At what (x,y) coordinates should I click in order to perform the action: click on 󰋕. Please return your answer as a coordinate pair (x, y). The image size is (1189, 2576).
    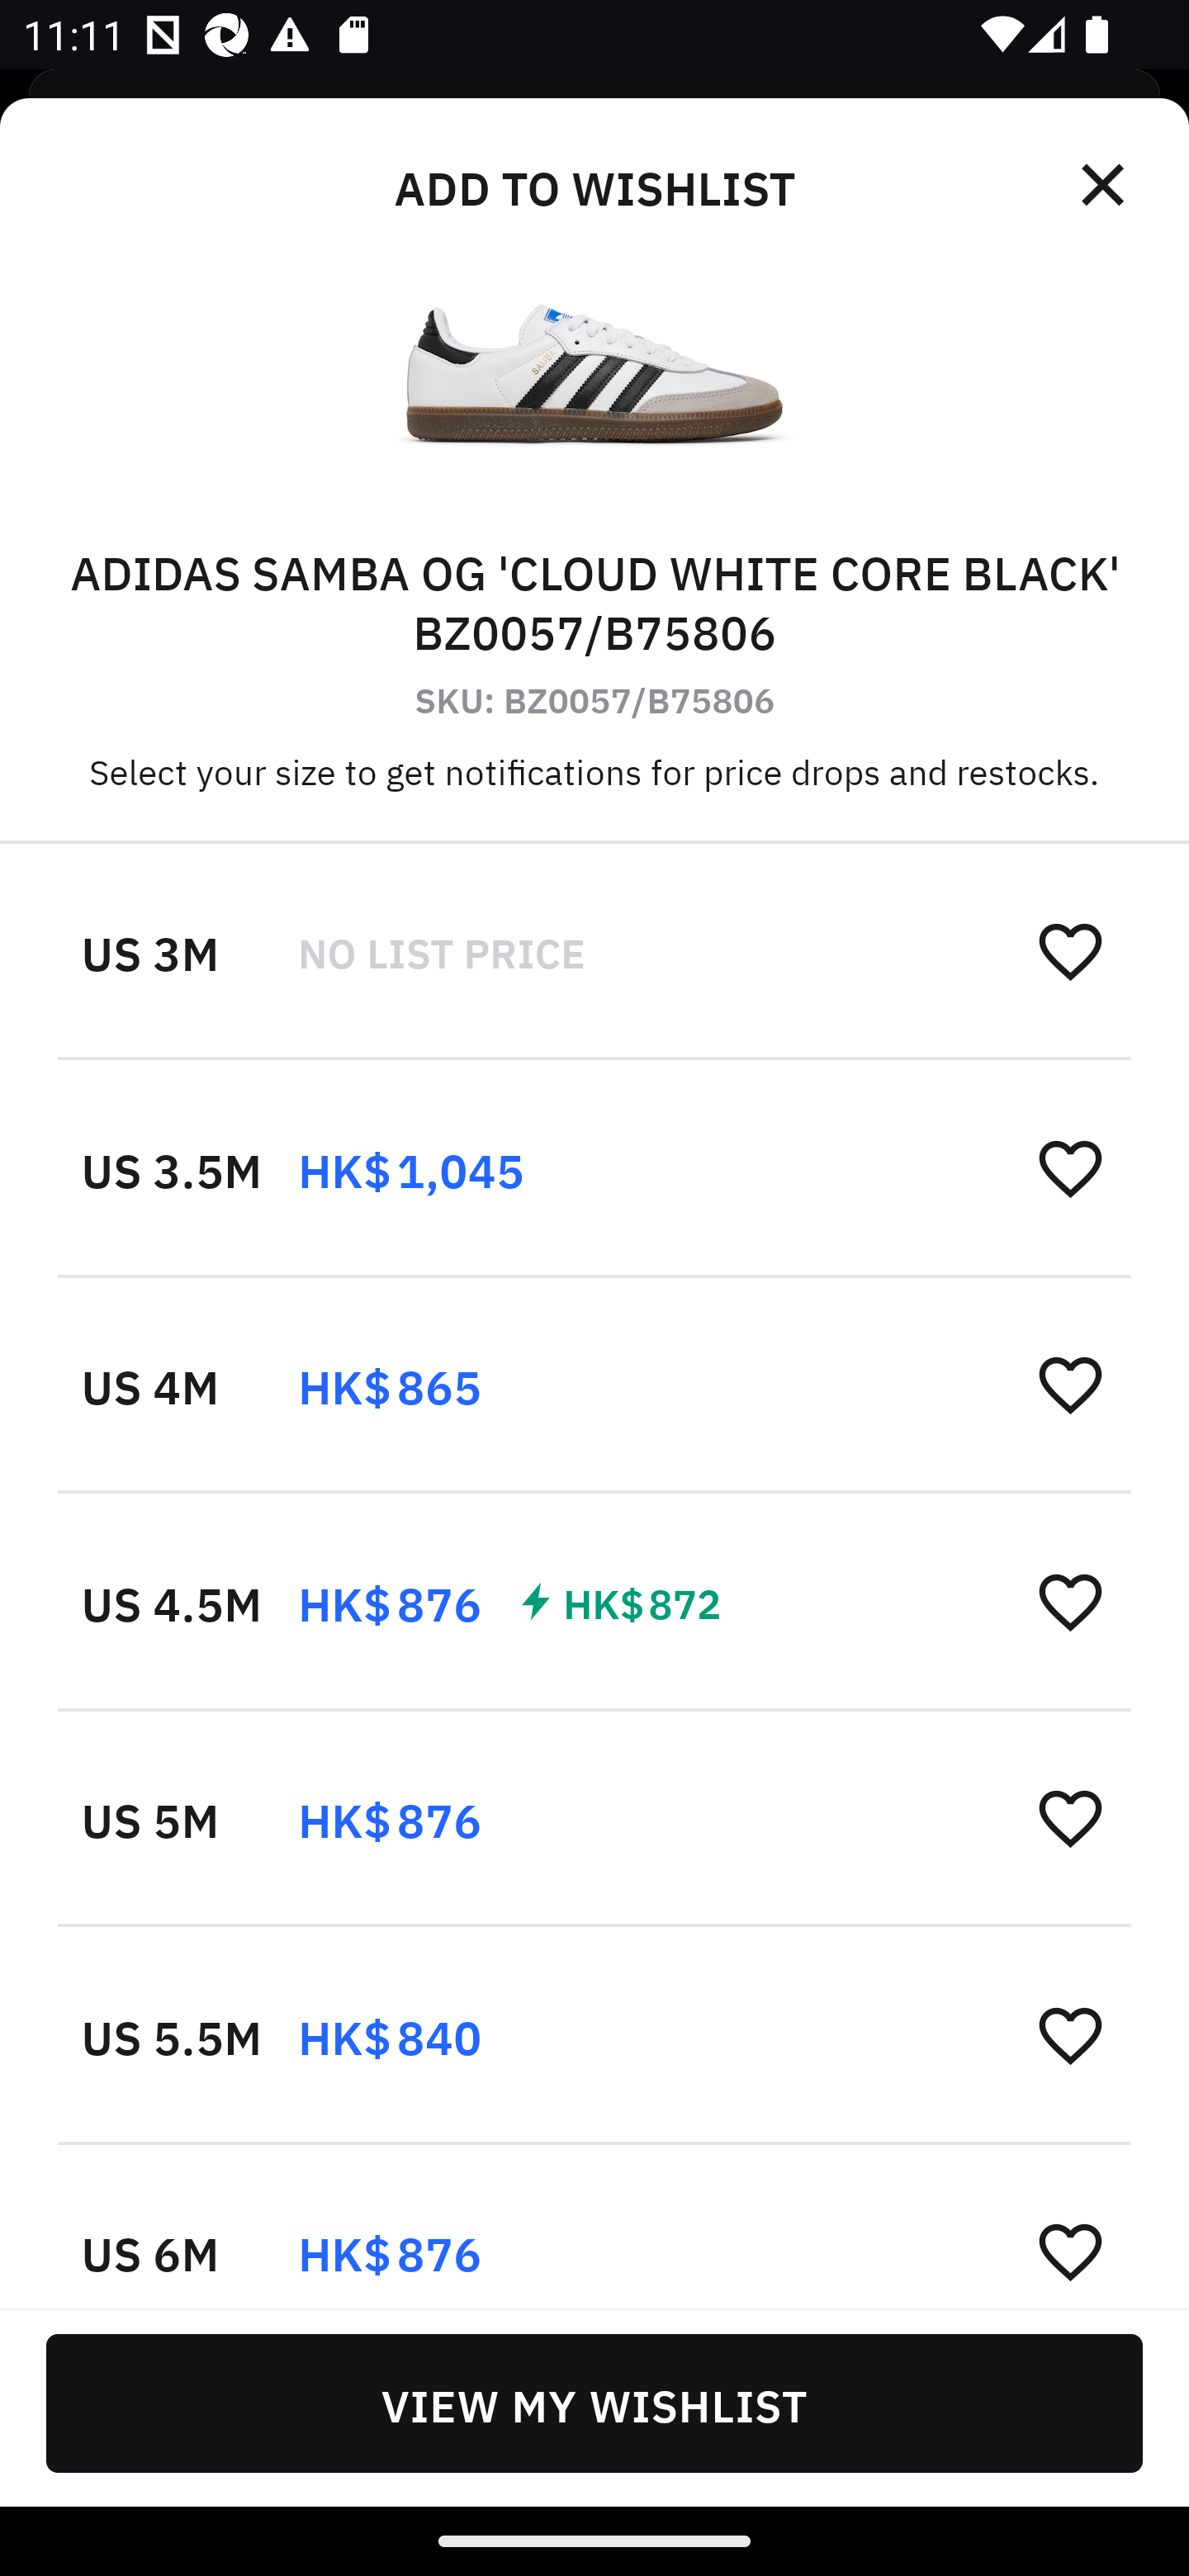
    Looking at the image, I should click on (1070, 2034).